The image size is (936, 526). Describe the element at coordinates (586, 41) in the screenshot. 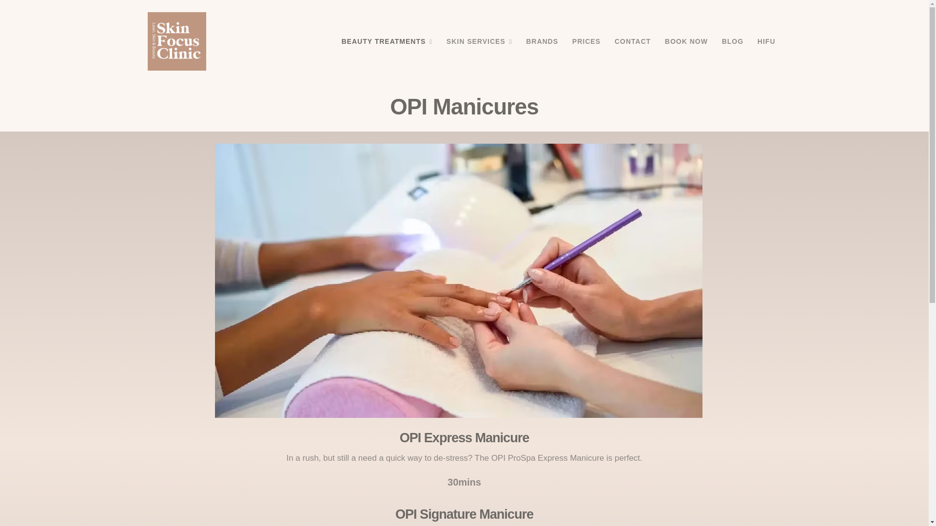

I see `PRICES` at that location.